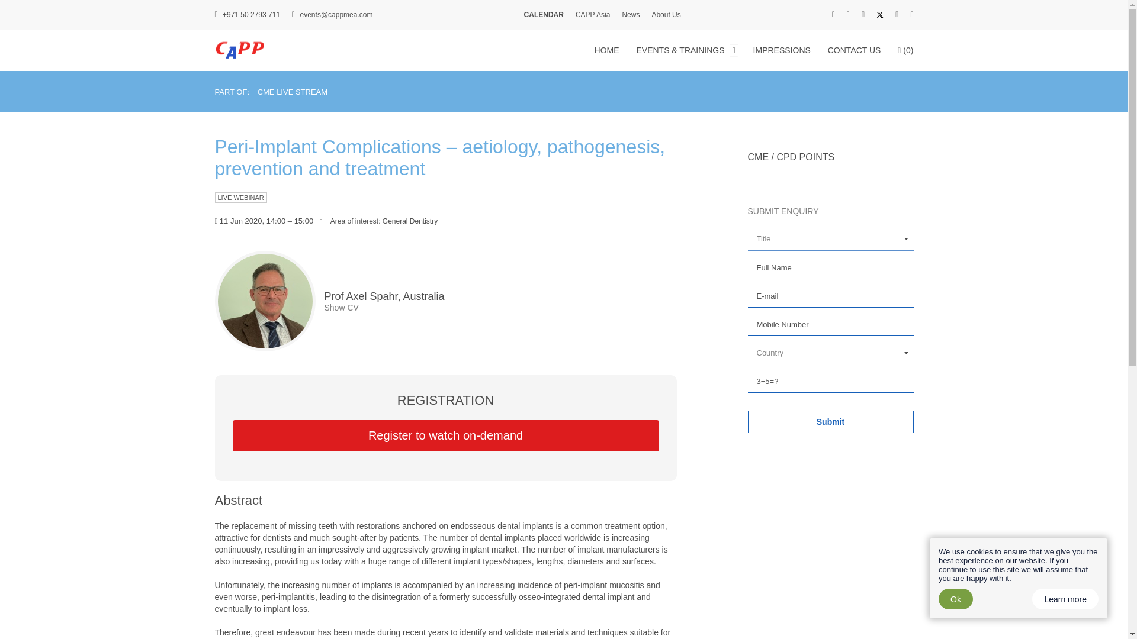  I want to click on HOME, so click(610, 49).